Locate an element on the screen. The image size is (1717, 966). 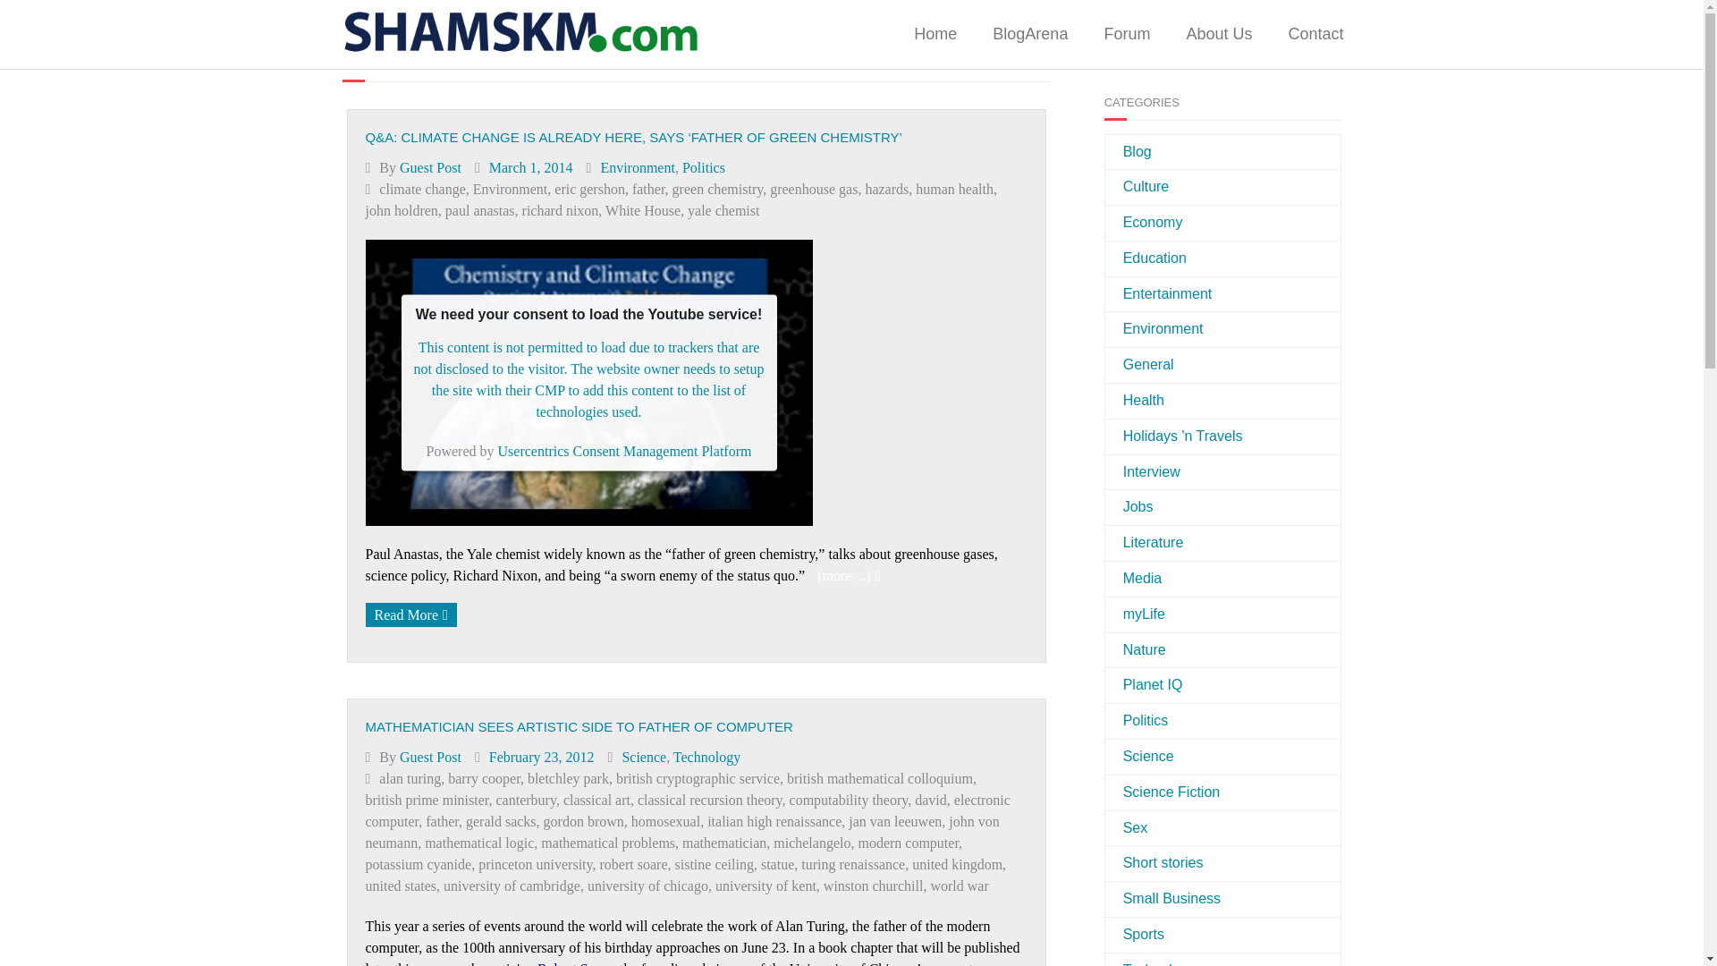
eric gershon is located at coordinates (589, 190).